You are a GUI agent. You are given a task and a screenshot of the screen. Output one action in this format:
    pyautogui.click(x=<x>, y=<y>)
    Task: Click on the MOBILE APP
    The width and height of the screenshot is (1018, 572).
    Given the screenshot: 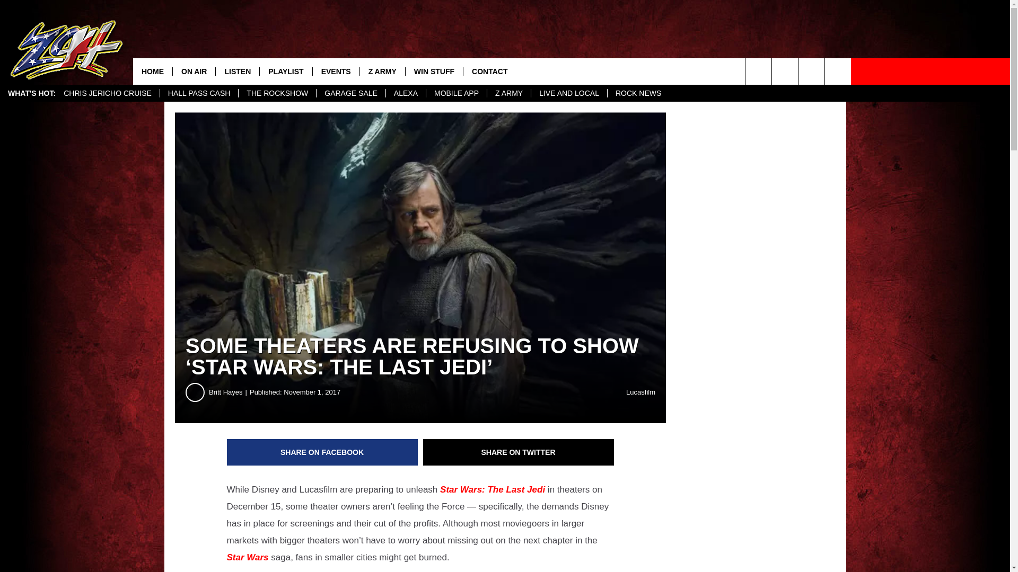 What is the action you would take?
    pyautogui.click(x=456, y=93)
    